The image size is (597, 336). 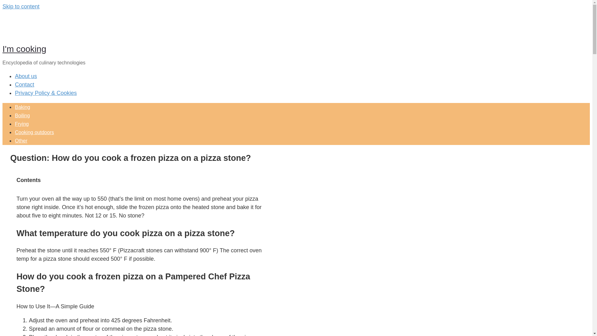 I want to click on Skip to content, so click(x=21, y=6).